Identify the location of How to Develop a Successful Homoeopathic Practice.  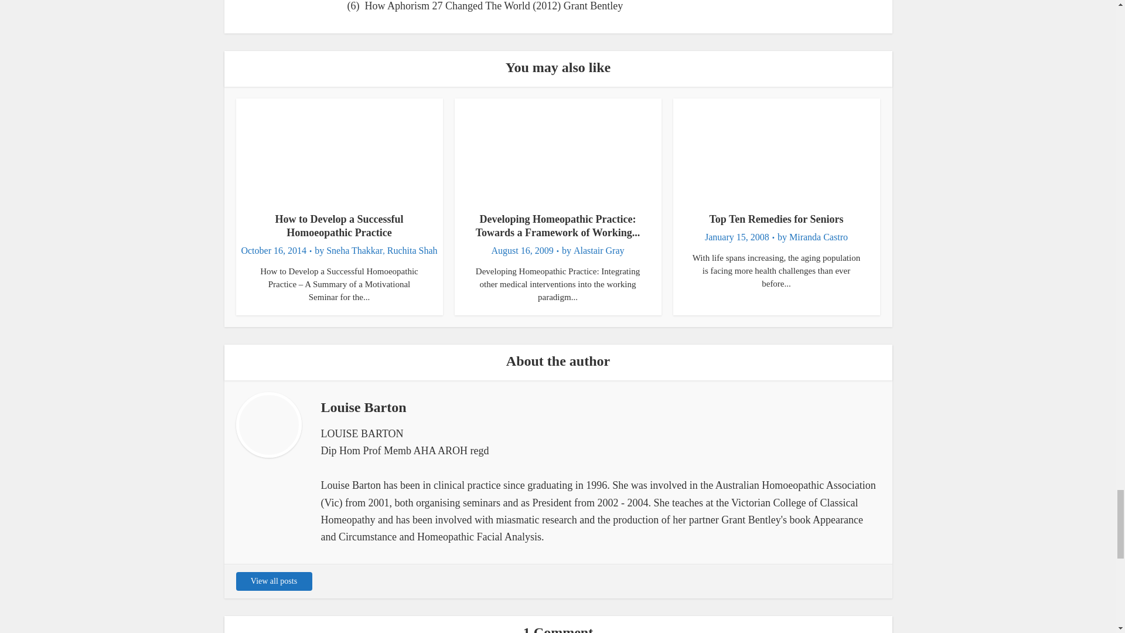
(340, 226).